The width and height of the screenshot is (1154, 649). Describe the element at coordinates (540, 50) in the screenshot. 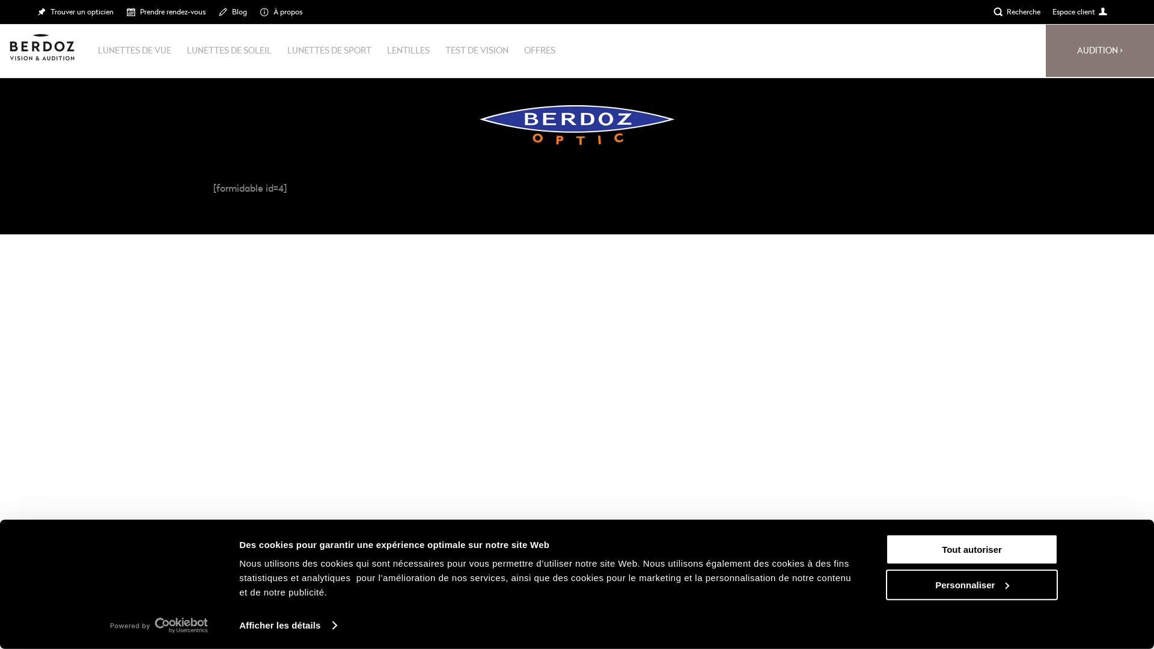

I see `OFFRES` at that location.